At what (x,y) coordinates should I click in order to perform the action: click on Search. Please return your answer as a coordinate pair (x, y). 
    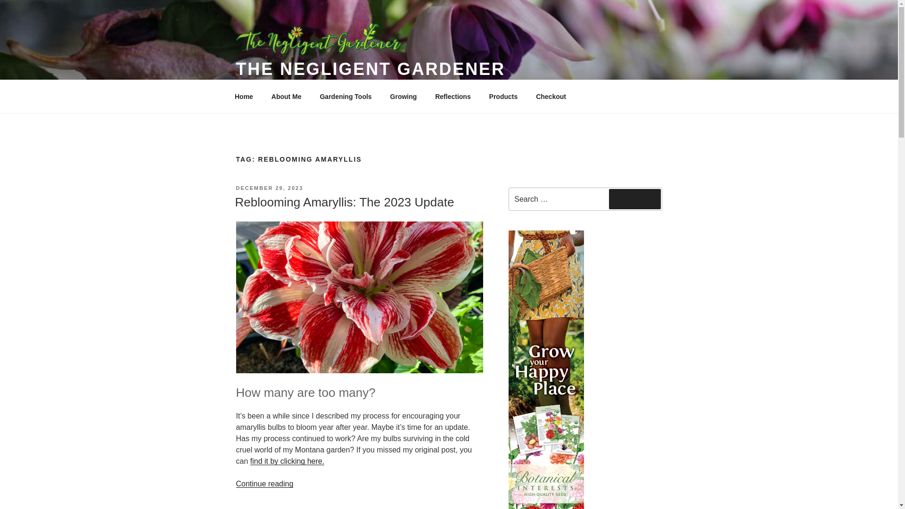
    Looking at the image, I should click on (634, 198).